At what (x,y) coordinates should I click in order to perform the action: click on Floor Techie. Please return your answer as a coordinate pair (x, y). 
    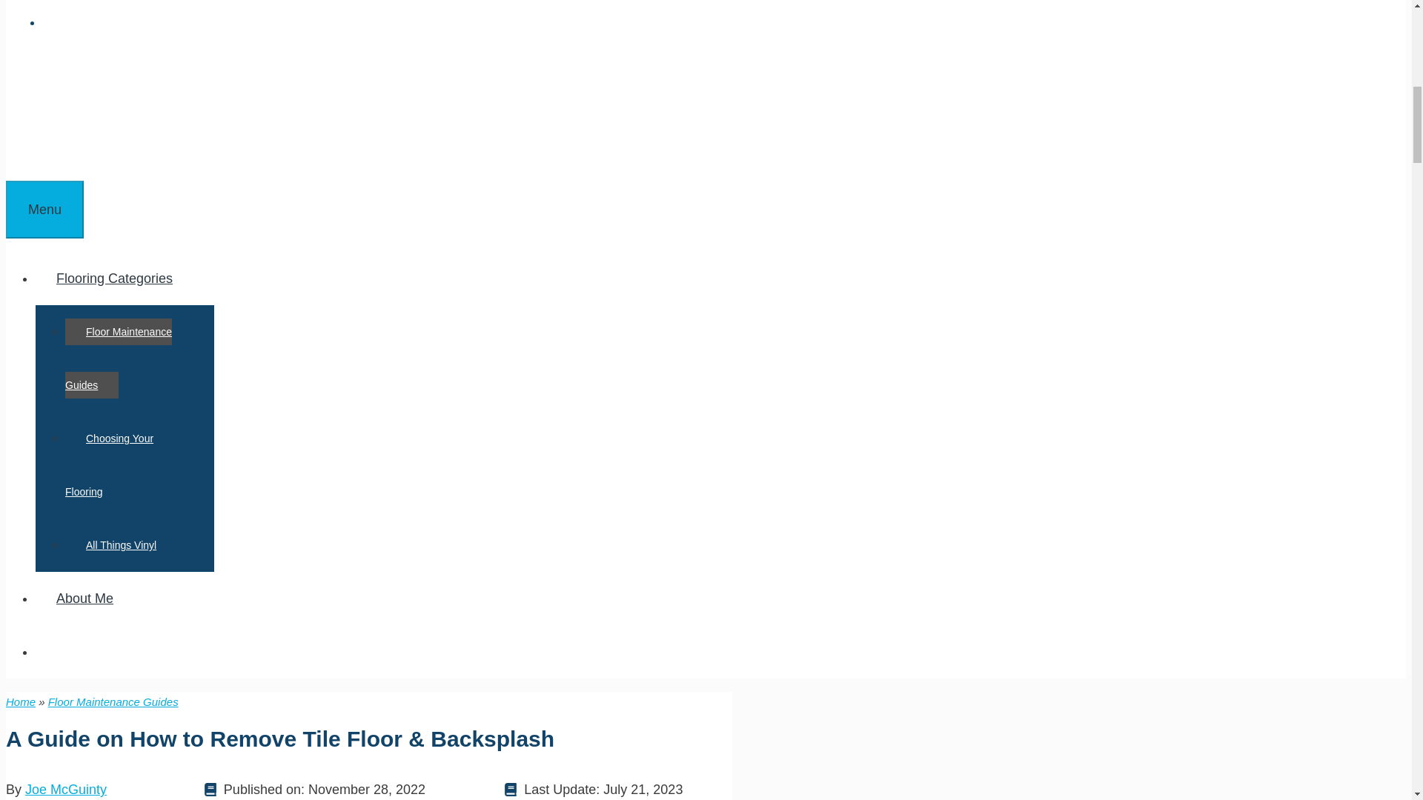
    Looking at the image, I should click on (67, 116).